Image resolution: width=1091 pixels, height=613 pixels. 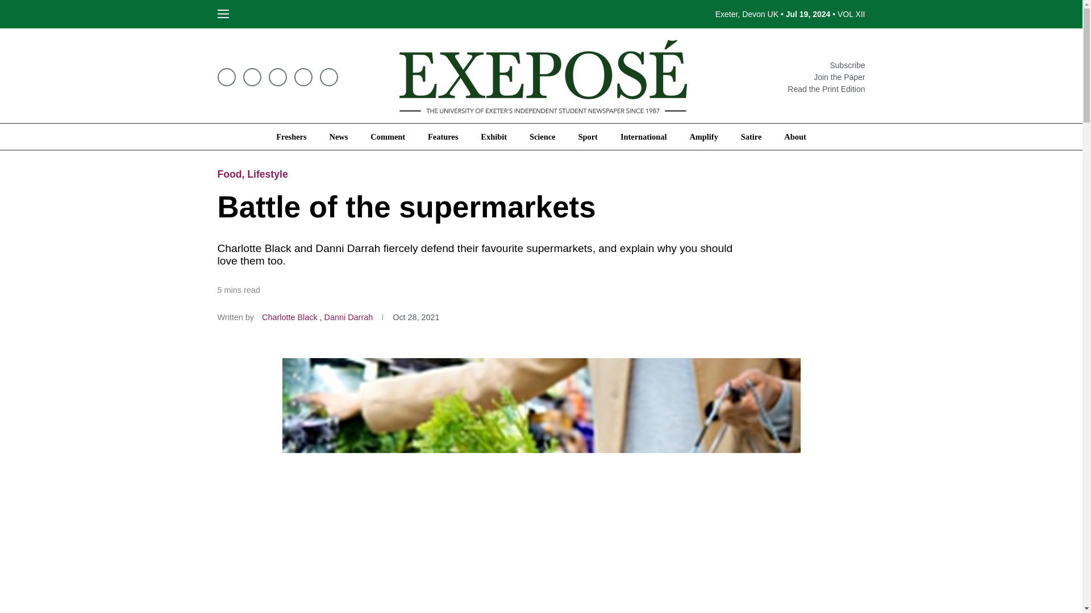 I want to click on About, so click(x=794, y=136).